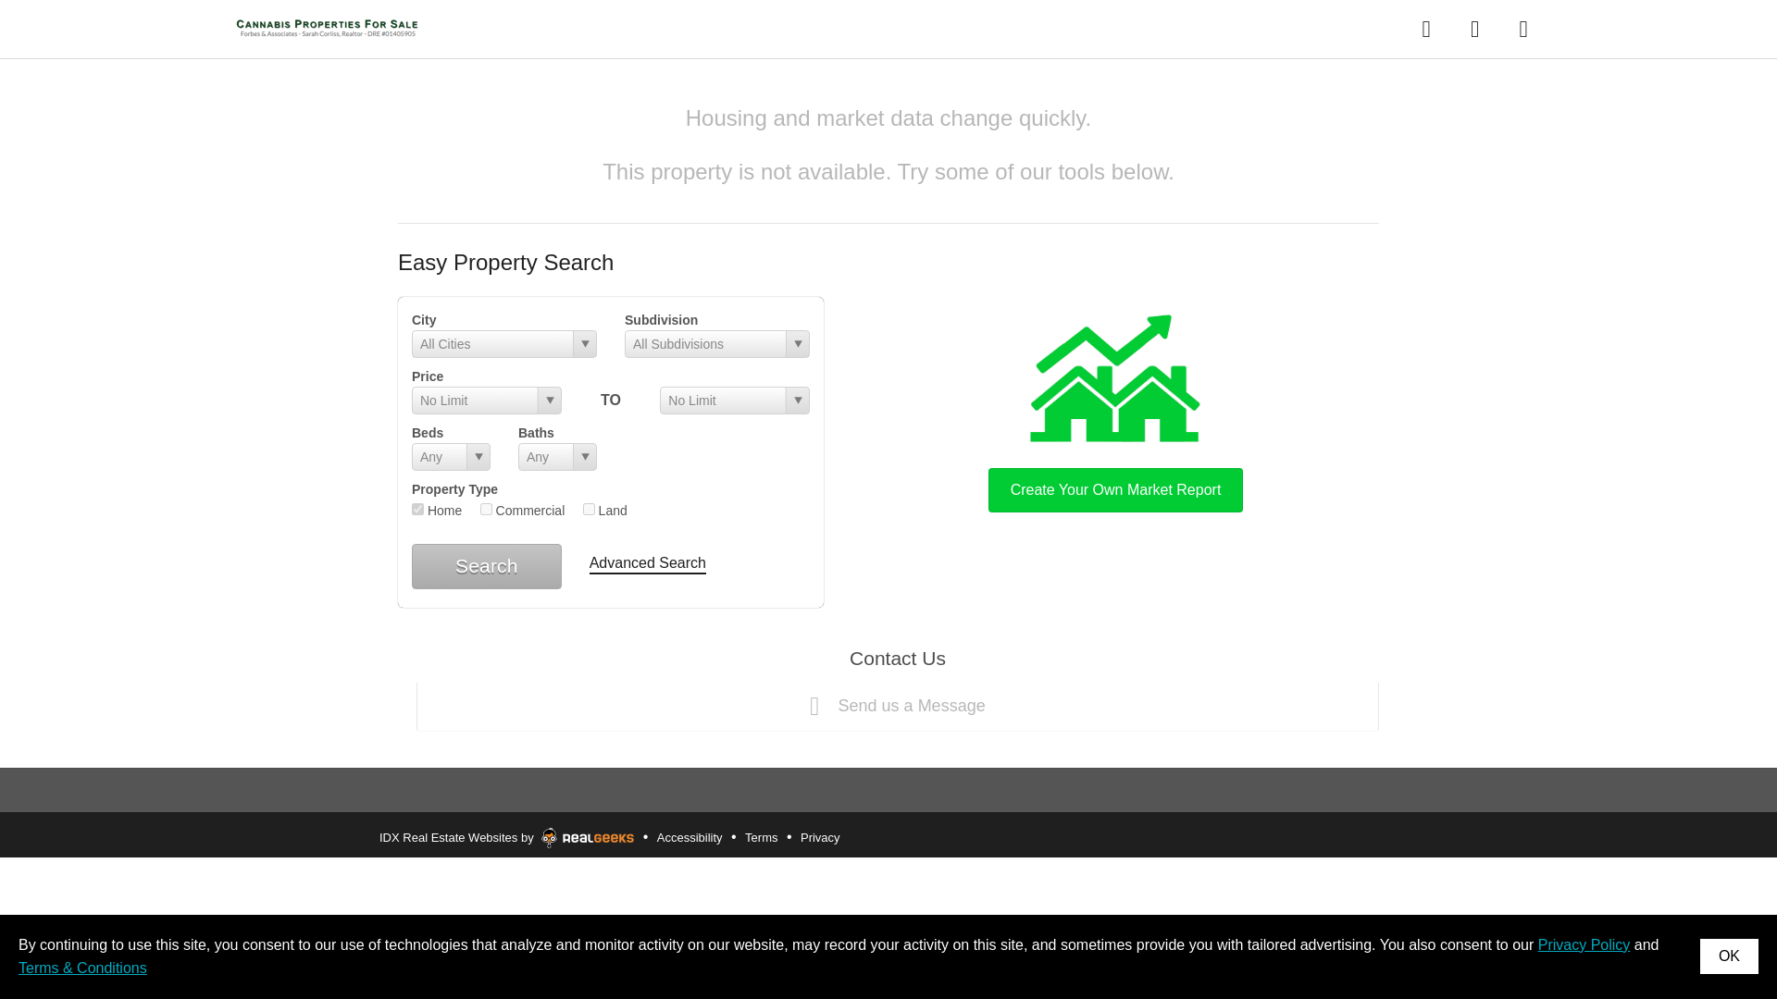 The image size is (1777, 999). Describe the element at coordinates (689, 838) in the screenshot. I see `Accessibility` at that location.